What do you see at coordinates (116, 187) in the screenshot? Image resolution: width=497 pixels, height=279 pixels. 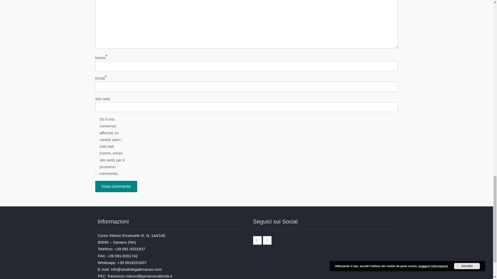 I see `Invia commento` at bounding box center [116, 187].